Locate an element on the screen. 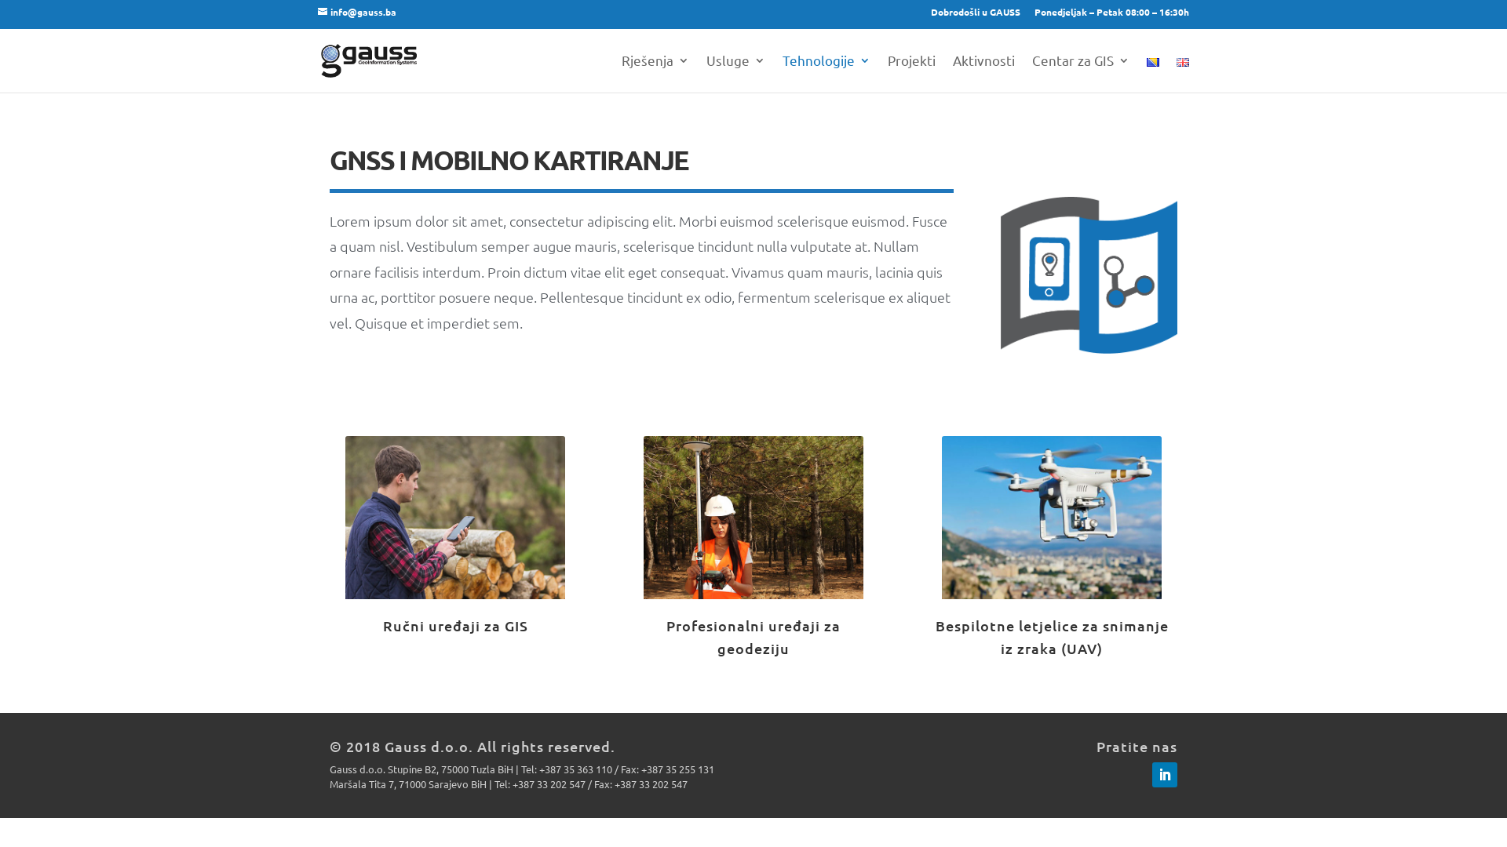  Aktivnosti is located at coordinates (984, 74).